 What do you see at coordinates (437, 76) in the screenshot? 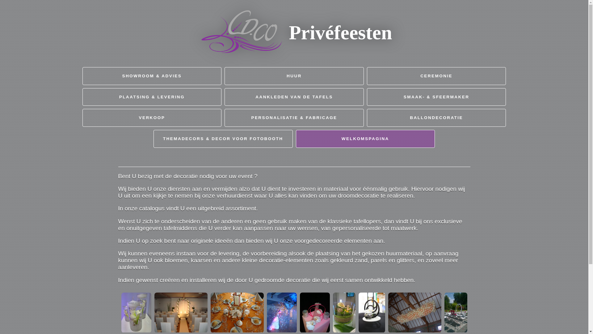
I see `CEREMONIE` at bounding box center [437, 76].